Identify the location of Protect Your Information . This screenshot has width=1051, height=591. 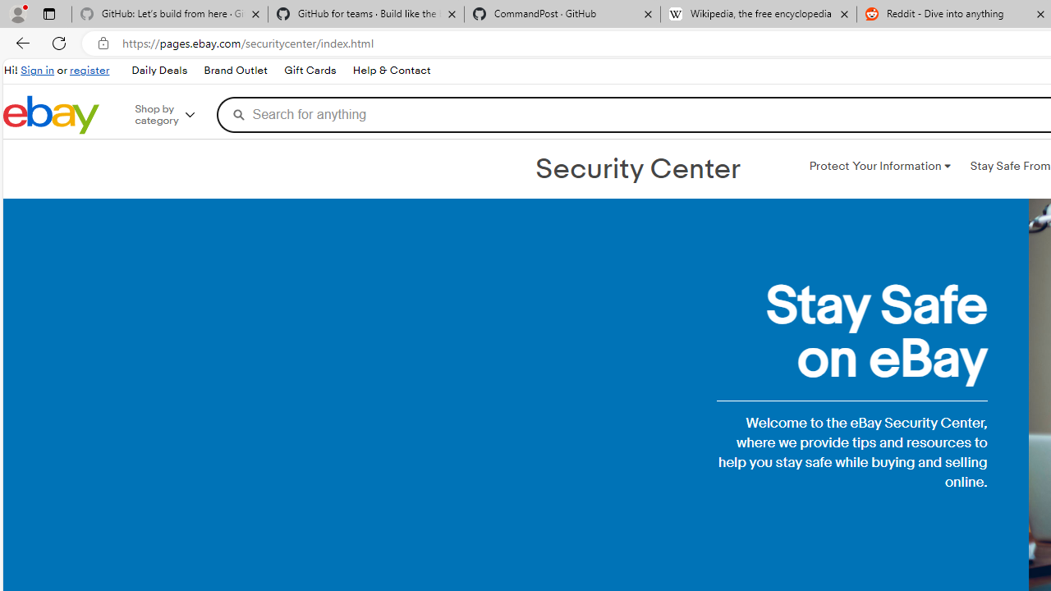
(879, 166).